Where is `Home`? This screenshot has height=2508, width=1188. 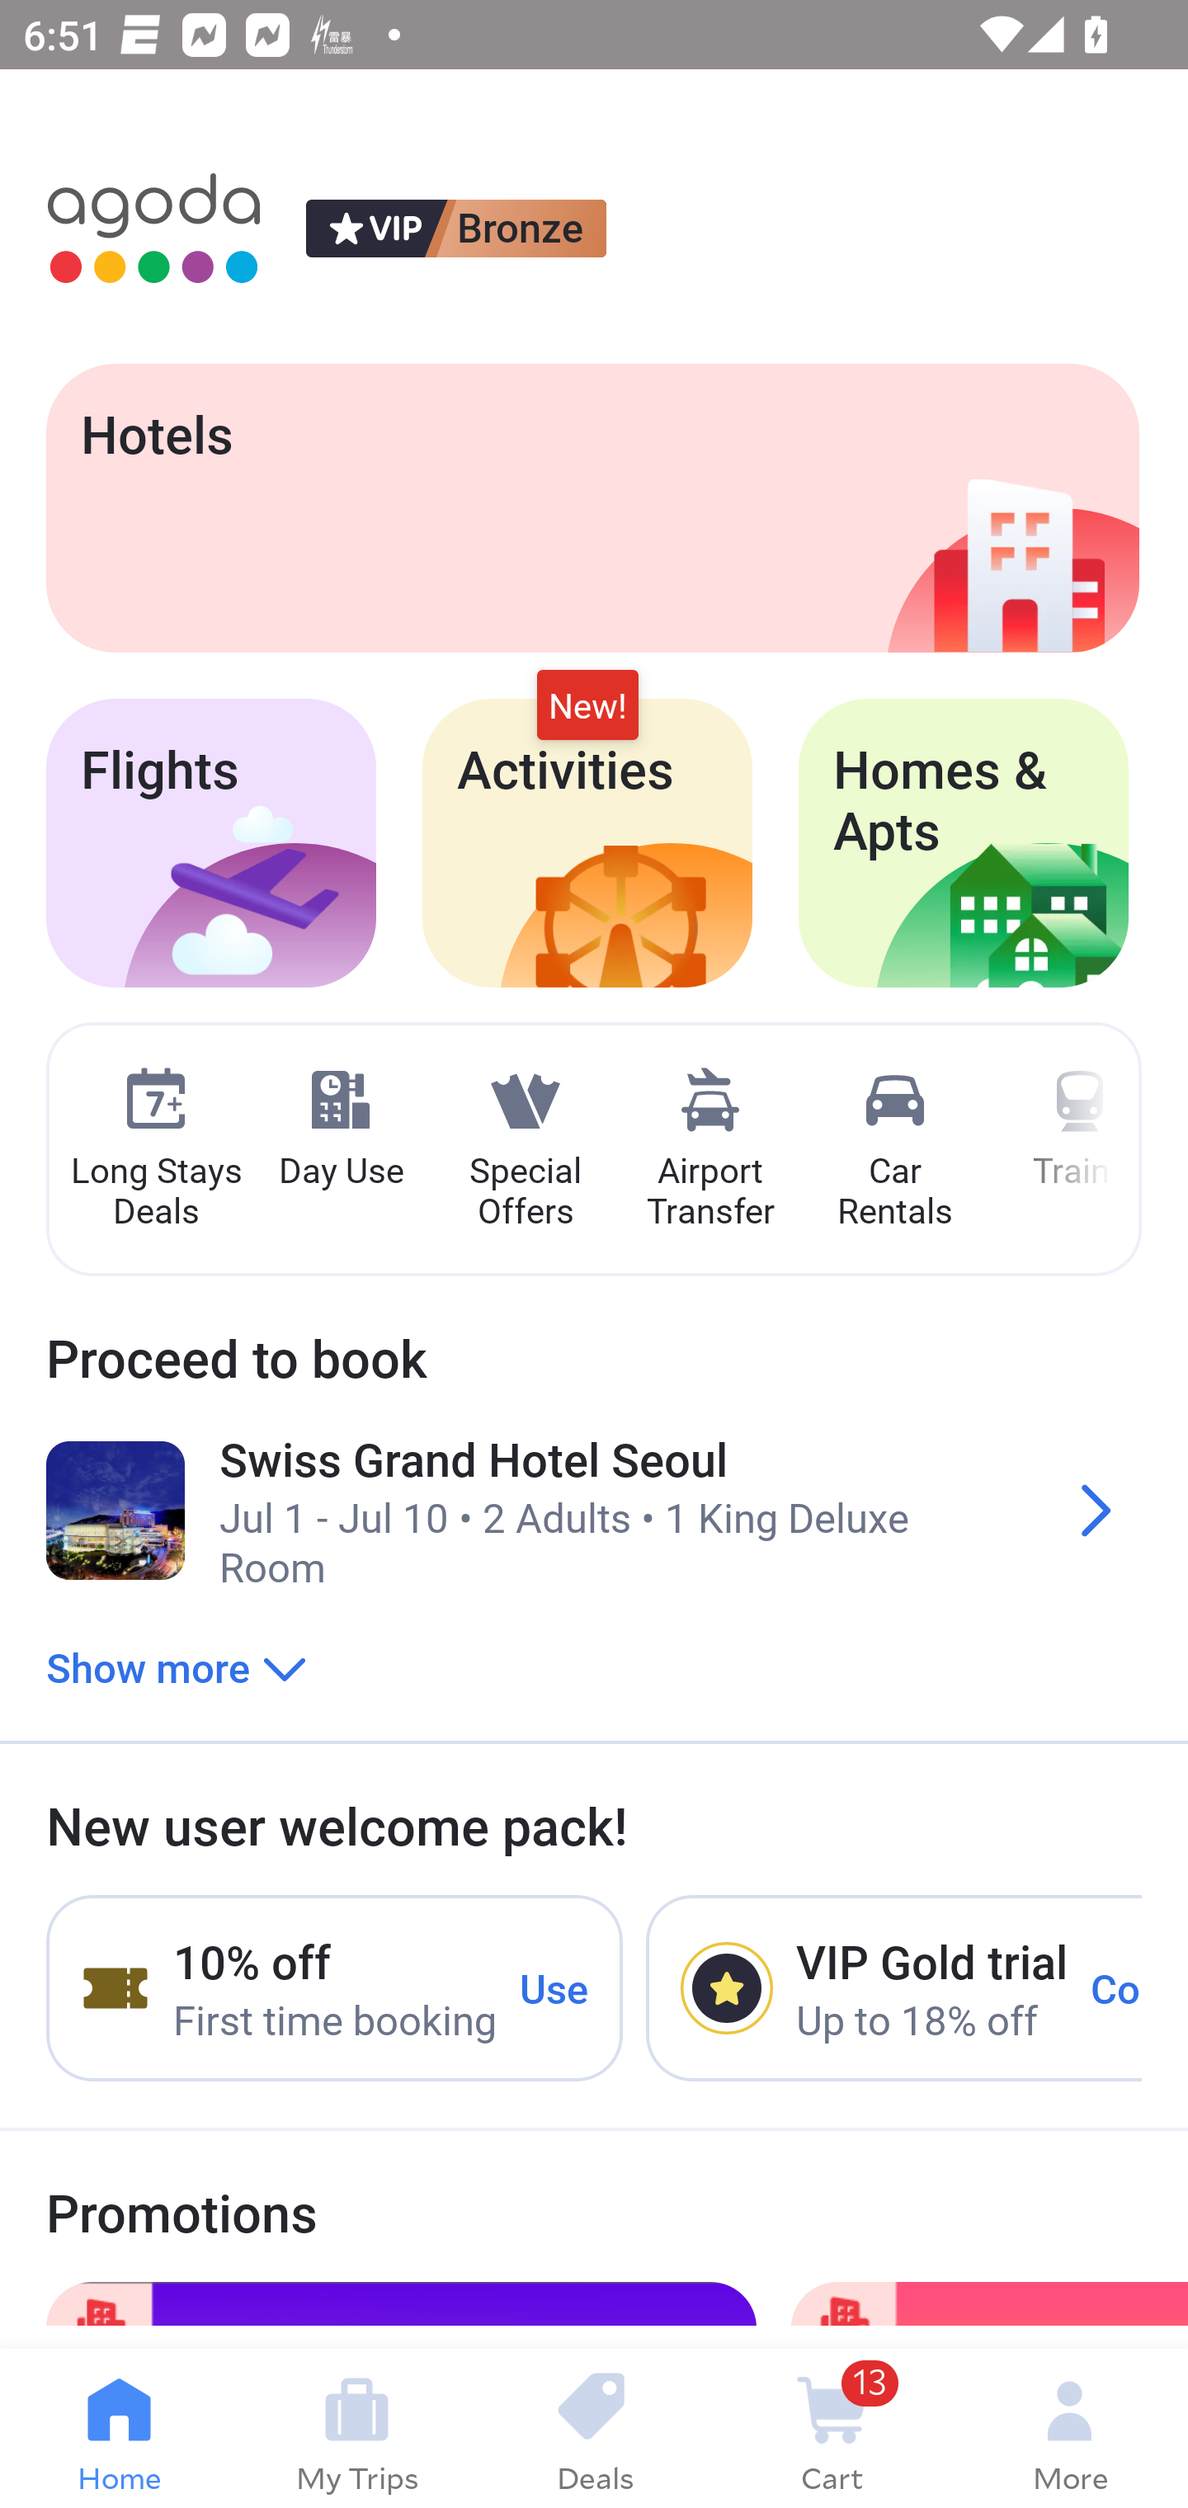 Home is located at coordinates (119, 2429).